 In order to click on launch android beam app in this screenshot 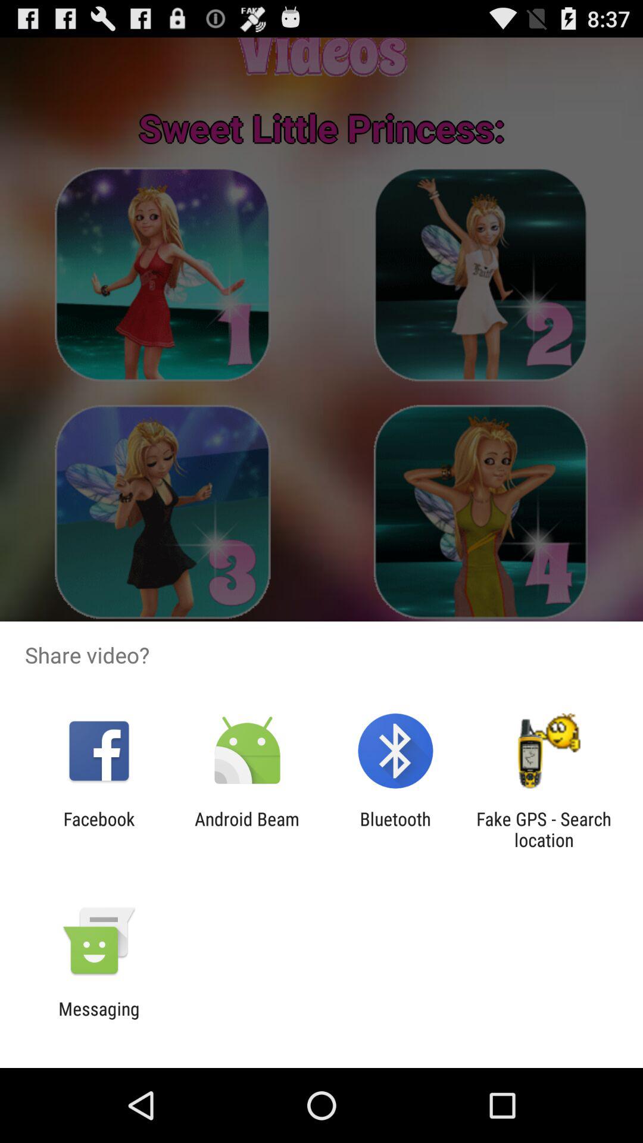, I will do `click(246, 829)`.